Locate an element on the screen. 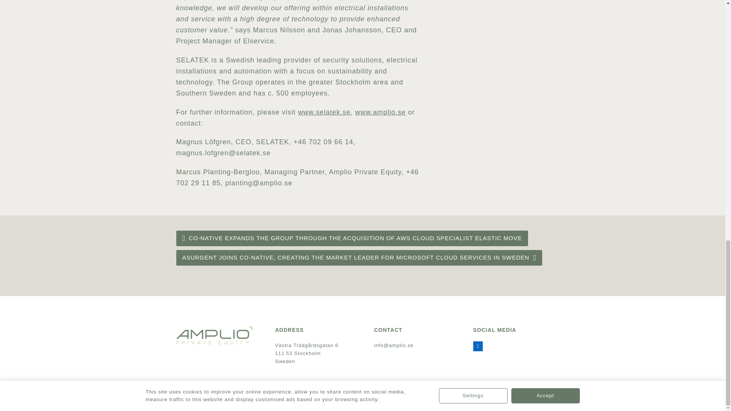  .se is located at coordinates (410, 345).